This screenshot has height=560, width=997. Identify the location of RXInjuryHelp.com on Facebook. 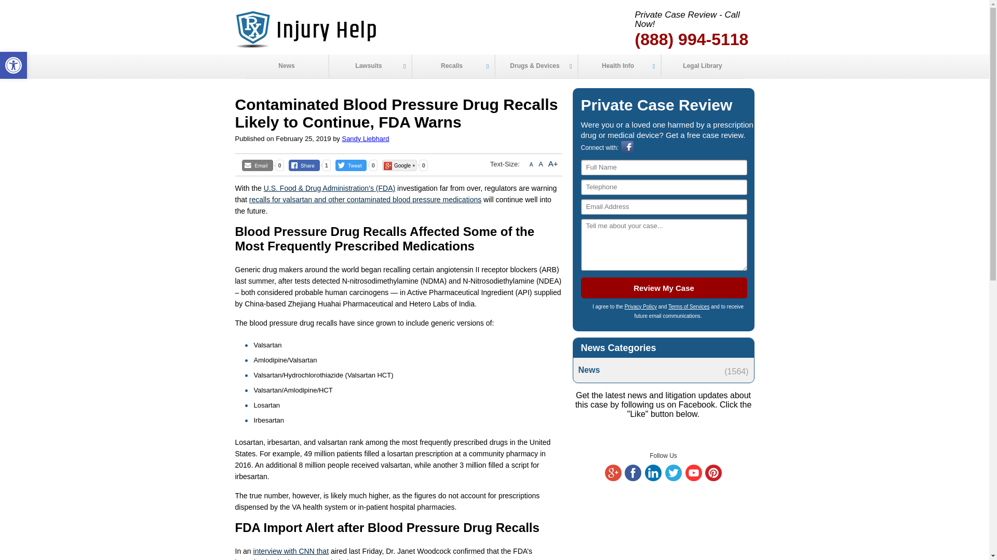
(632, 479).